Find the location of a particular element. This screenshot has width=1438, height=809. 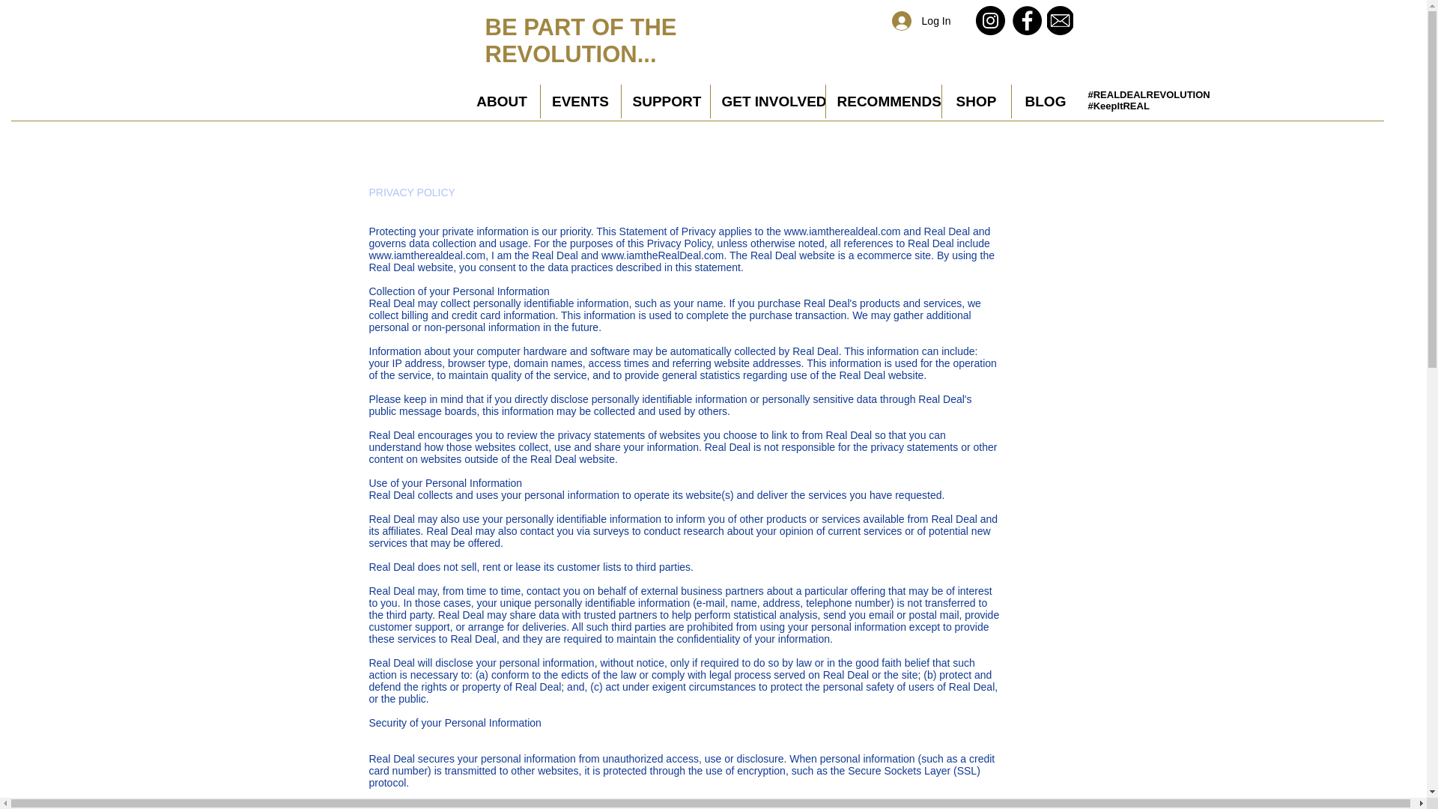

ABOUT is located at coordinates (502, 101).